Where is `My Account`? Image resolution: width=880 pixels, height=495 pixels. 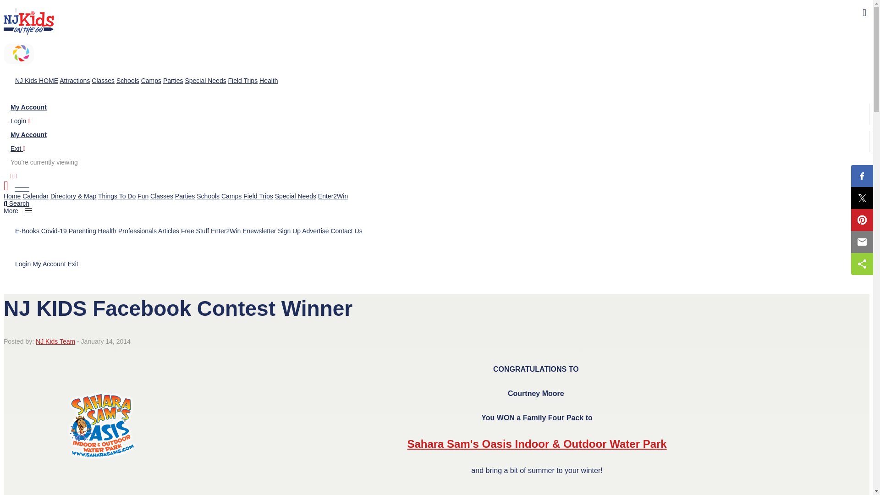 My Account is located at coordinates (28, 135).